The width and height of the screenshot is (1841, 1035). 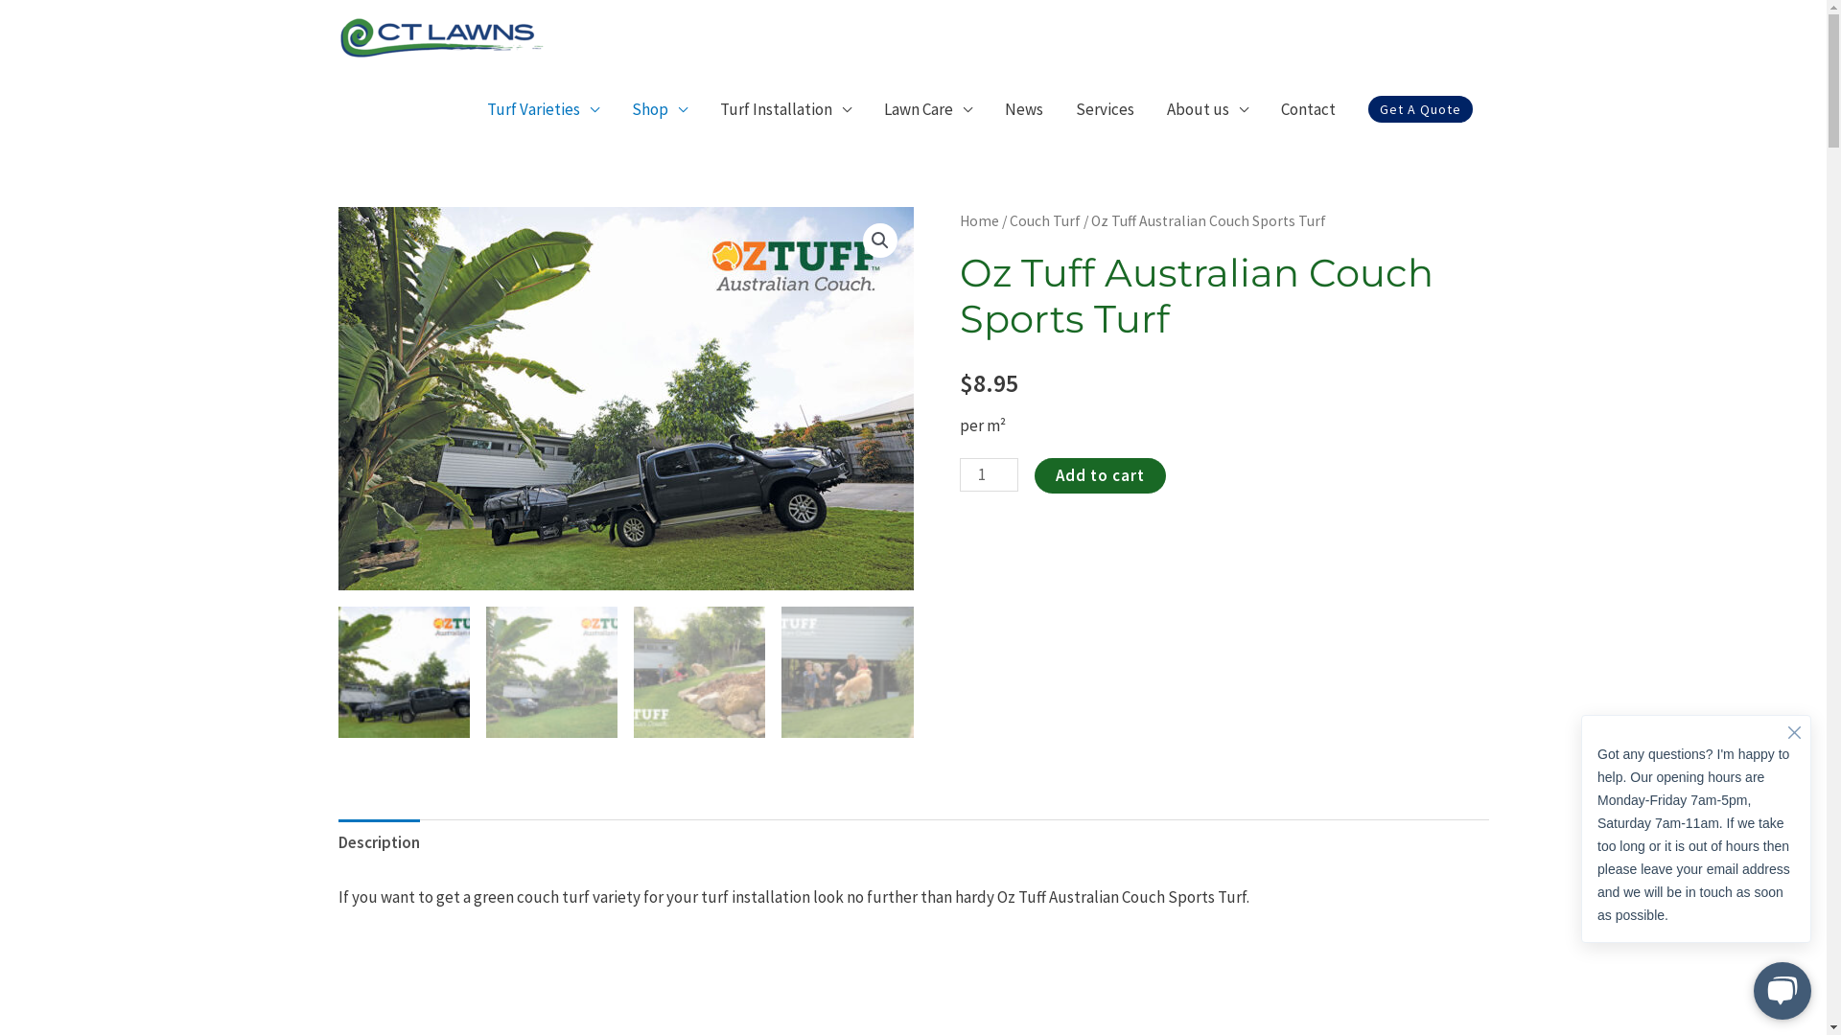 What do you see at coordinates (1023, 109) in the screenshot?
I see `News` at bounding box center [1023, 109].